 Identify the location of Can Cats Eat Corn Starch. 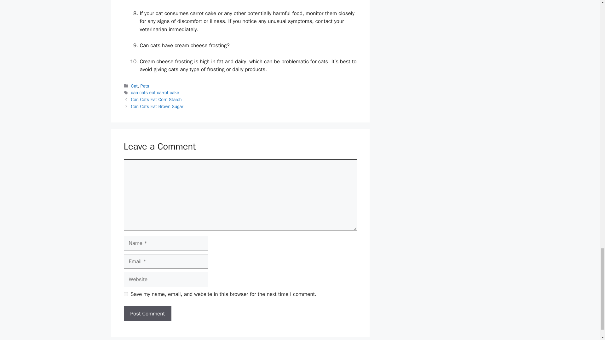
(156, 99).